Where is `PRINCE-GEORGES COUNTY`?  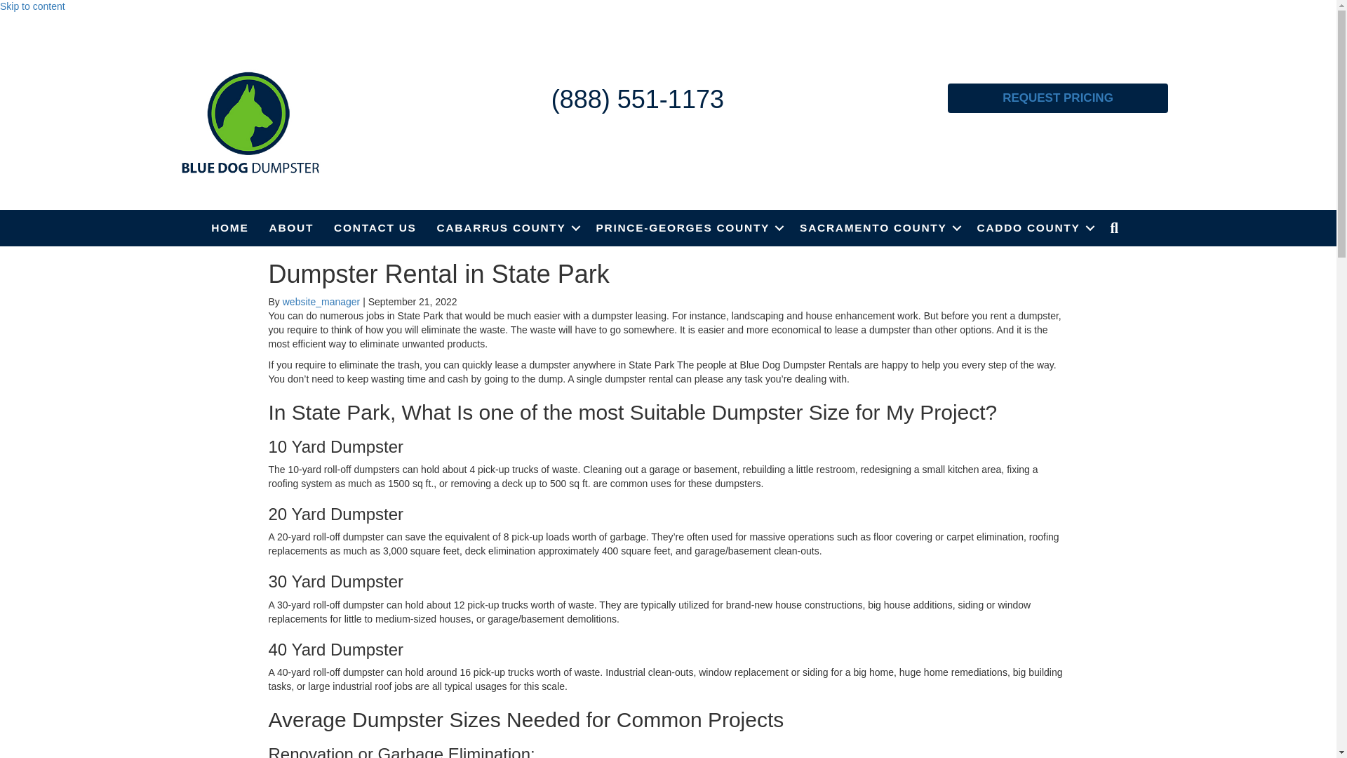 PRINCE-GEORGES COUNTY is located at coordinates (688, 227).